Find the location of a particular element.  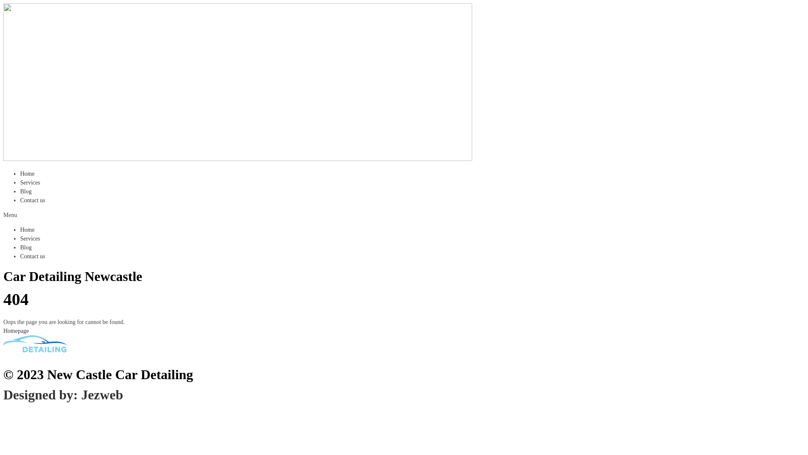

Contact us is located at coordinates (33, 256).